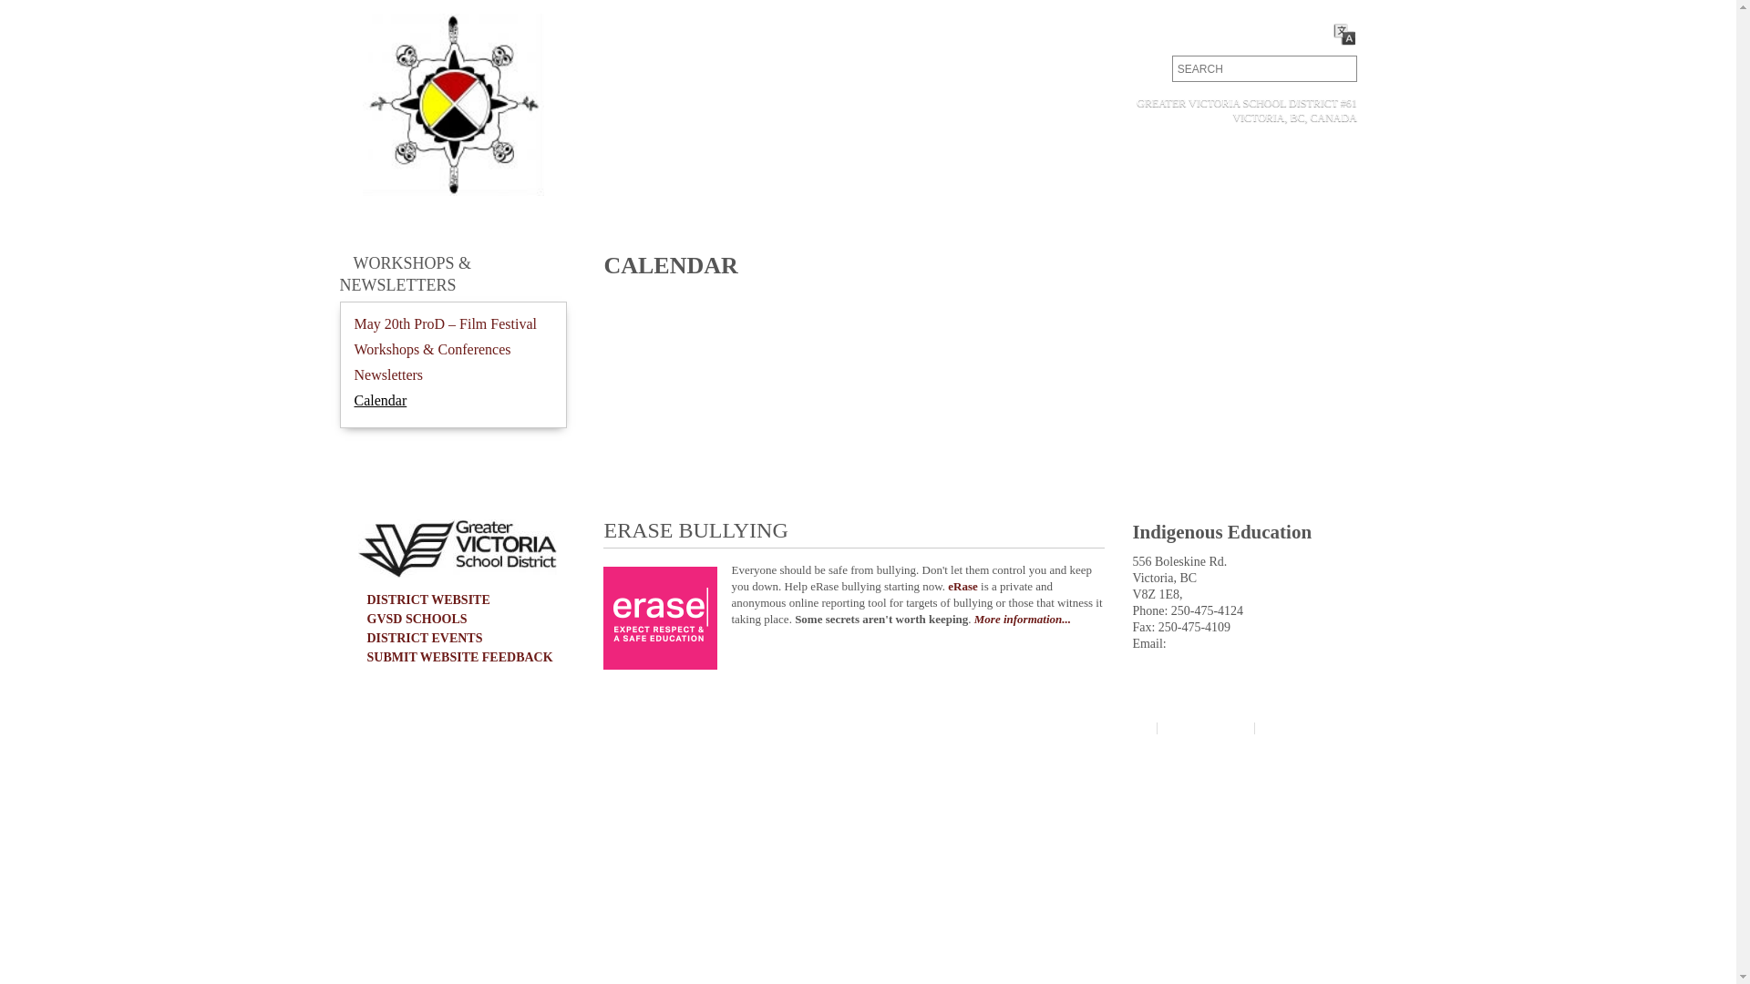 This screenshot has height=984, width=1750. Describe the element at coordinates (1300, 729) in the screenshot. I see `CREDITS` at that location.